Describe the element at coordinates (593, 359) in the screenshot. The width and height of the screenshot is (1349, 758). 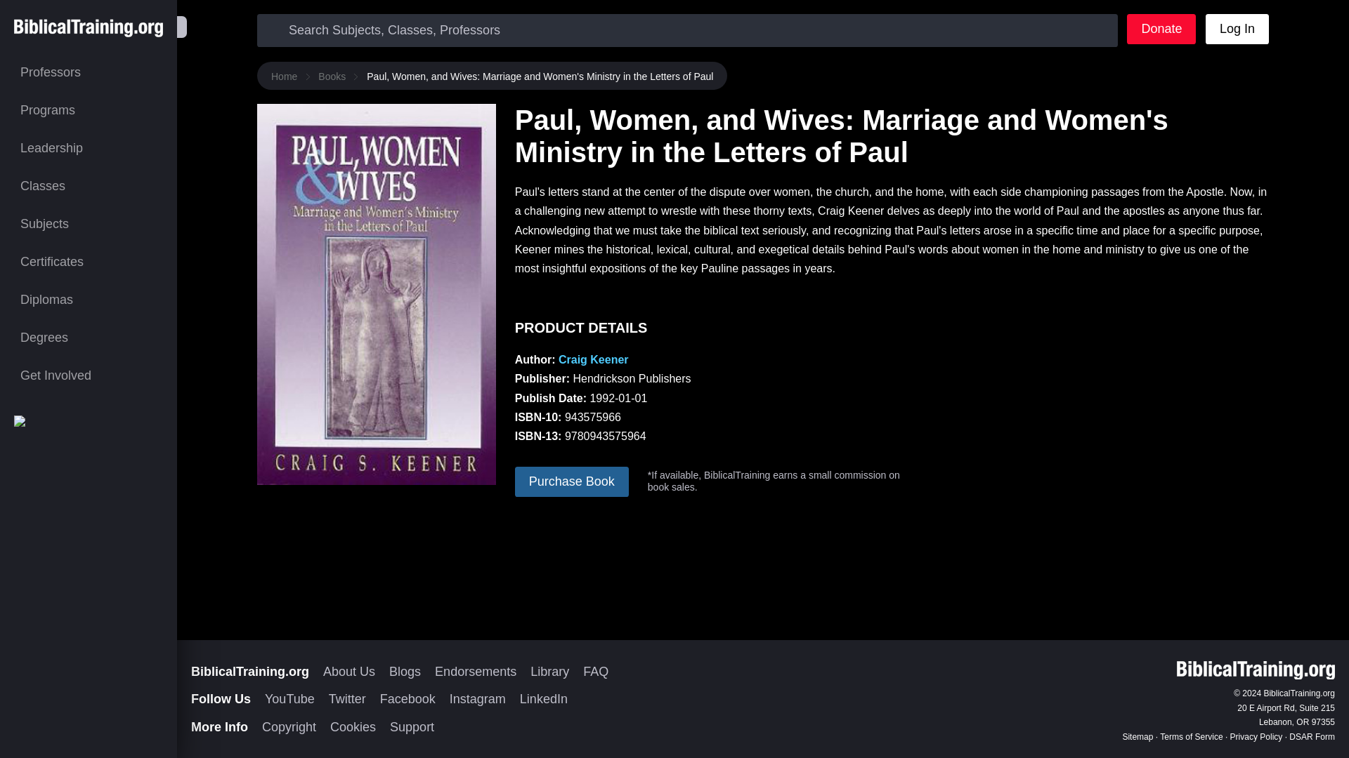
I see `Craig Keener` at that location.